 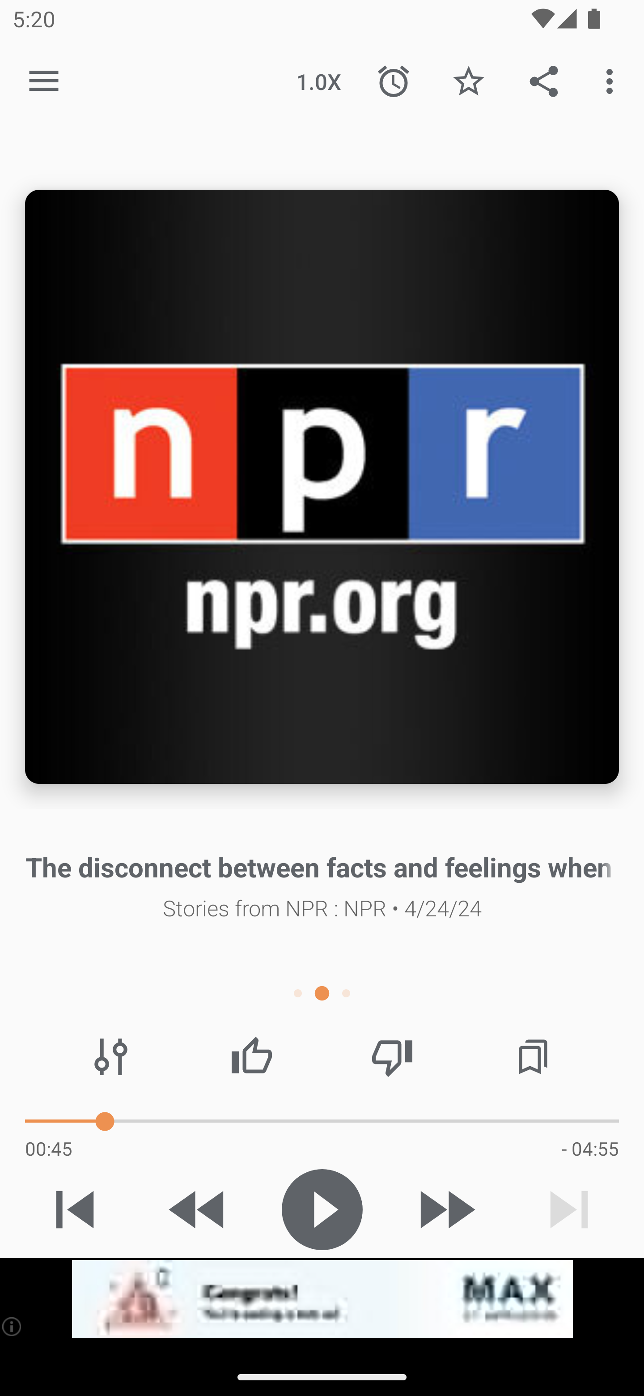 What do you see at coordinates (318, 81) in the screenshot?
I see `1.0X` at bounding box center [318, 81].